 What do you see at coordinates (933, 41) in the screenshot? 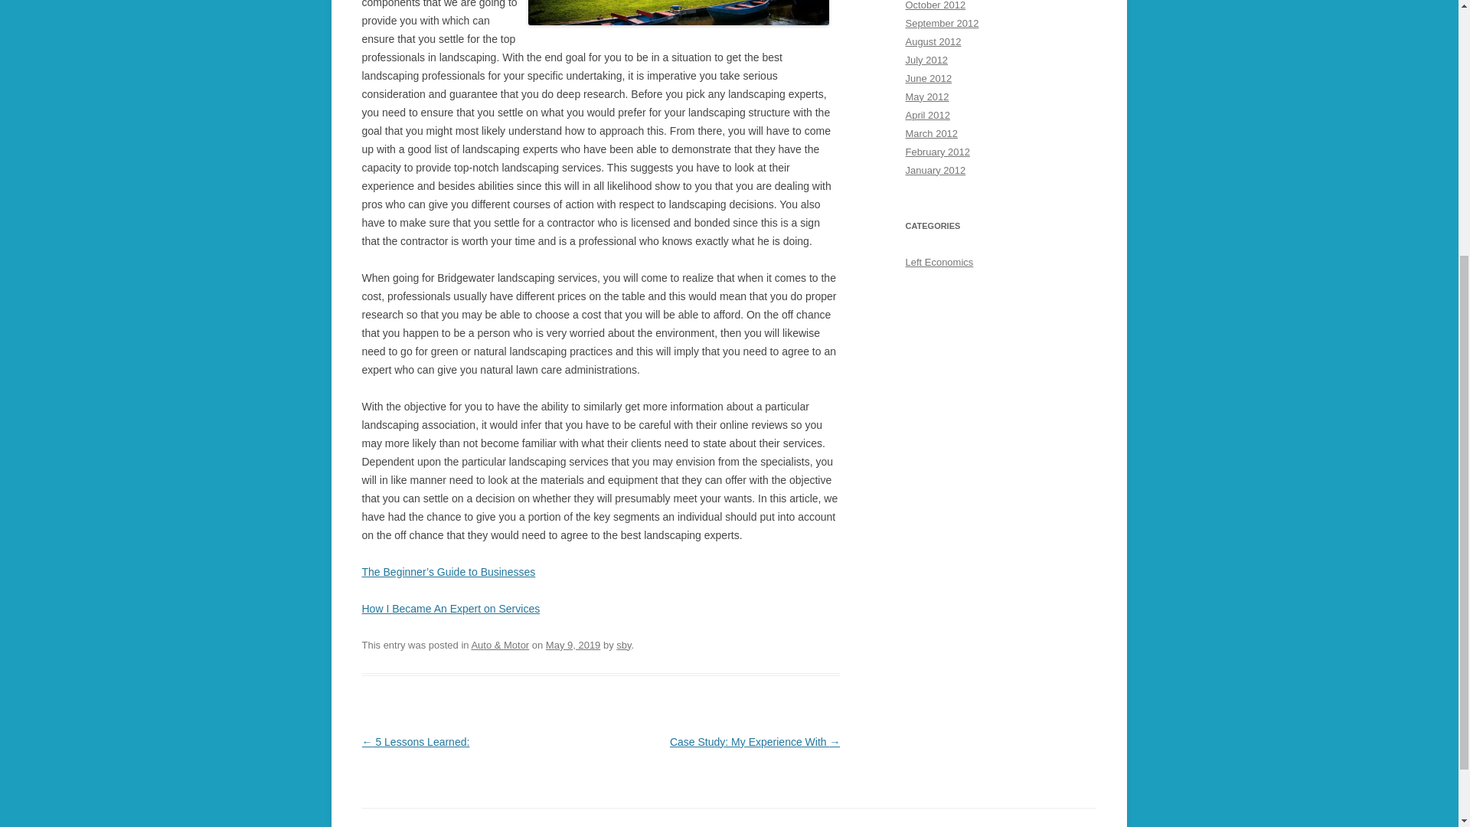
I see `August 2012` at bounding box center [933, 41].